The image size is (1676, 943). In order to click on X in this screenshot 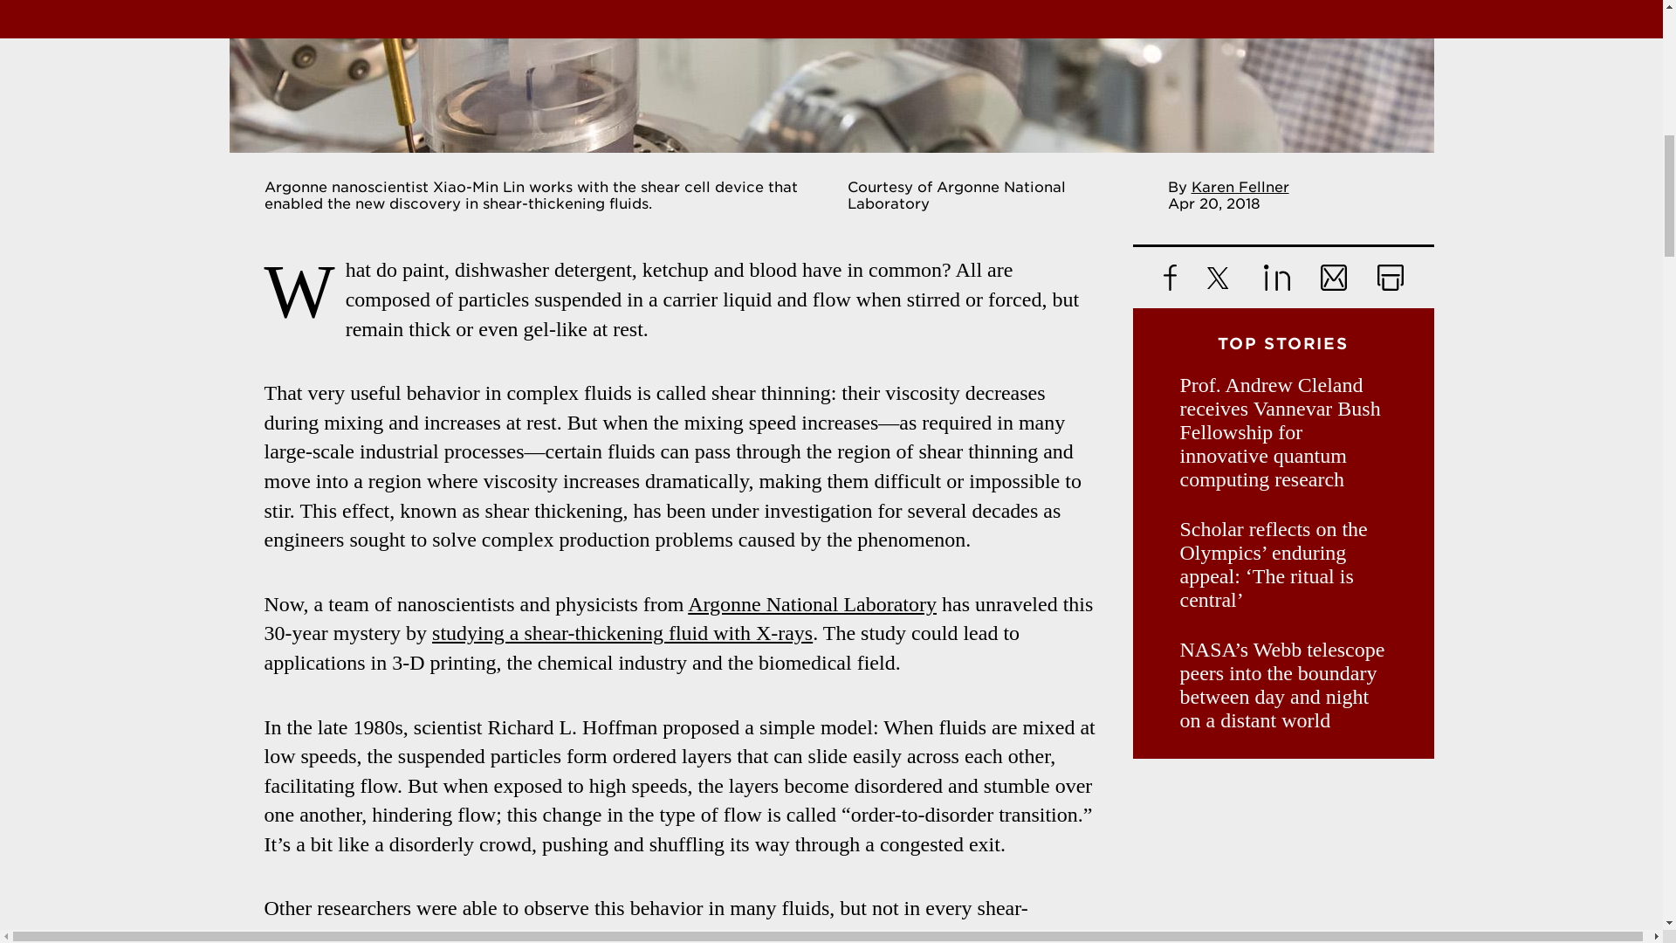, I will do `click(1219, 278)`.